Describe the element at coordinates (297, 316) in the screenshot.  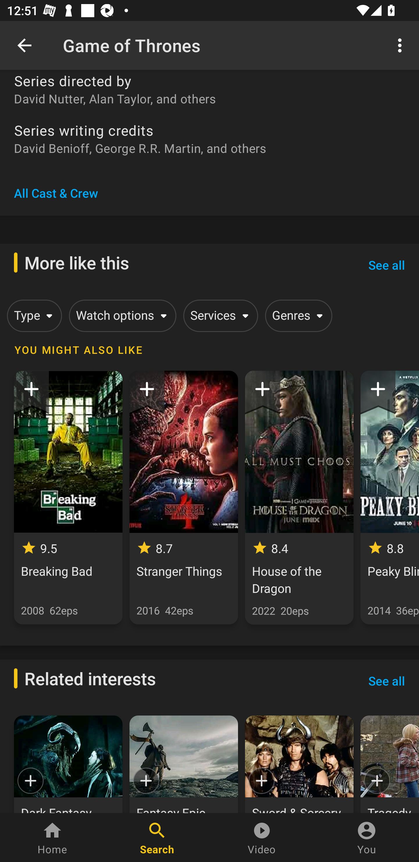
I see `Genres` at that location.